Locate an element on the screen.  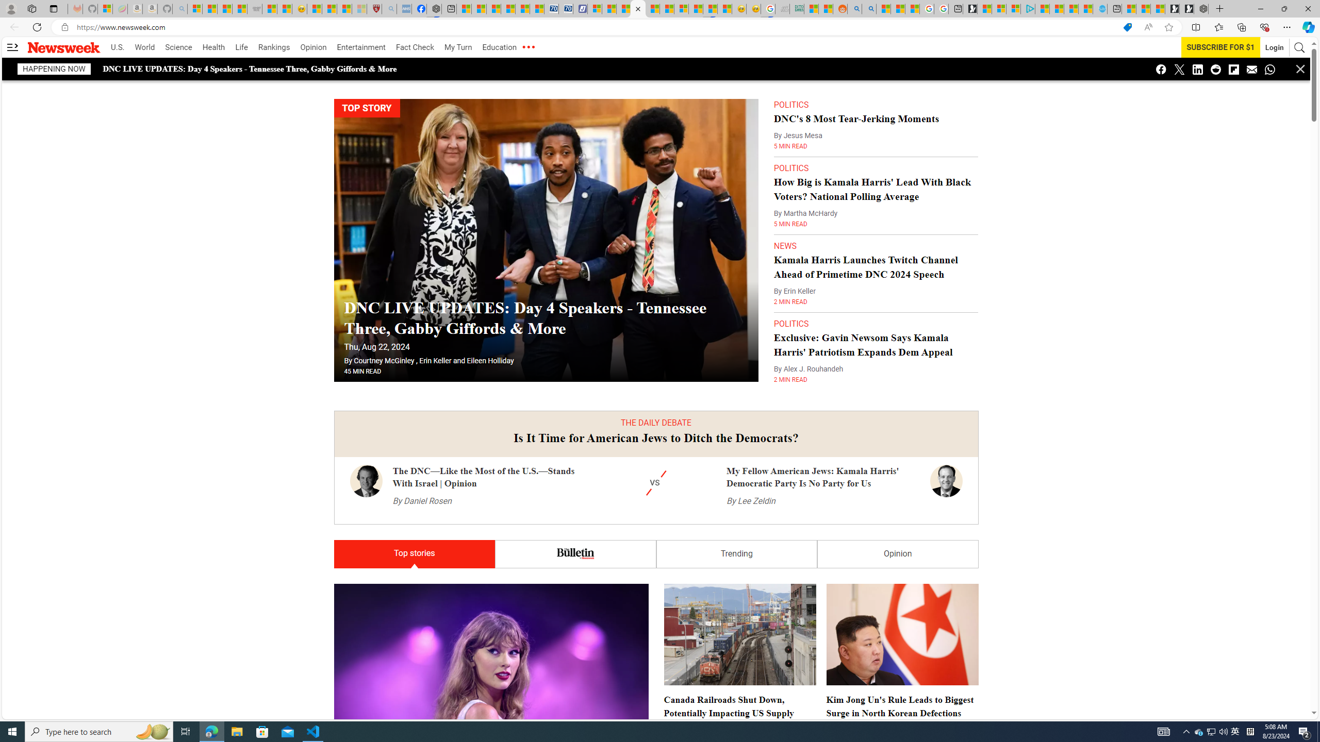
By Lee Zeldin is located at coordinates (751, 501).